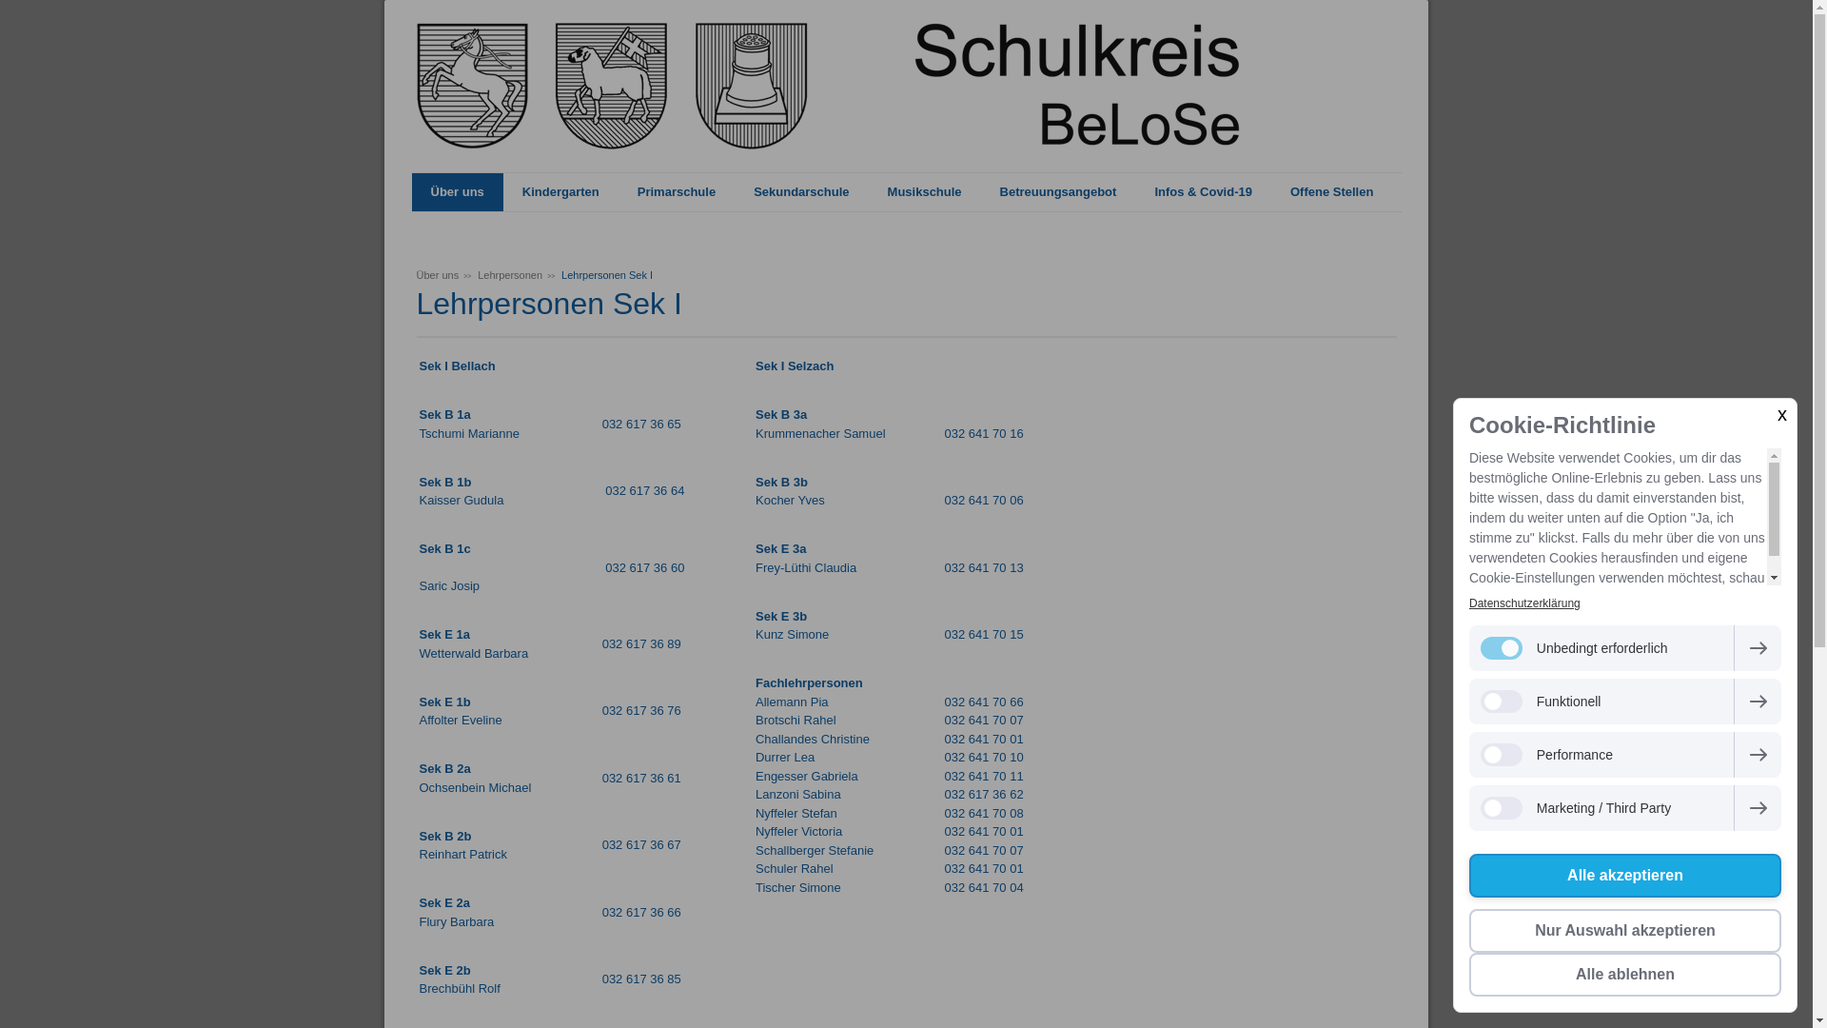 The image size is (1827, 1028). What do you see at coordinates (1625, 931) in the screenshot?
I see `Nur Auswahl akzeptieren` at bounding box center [1625, 931].